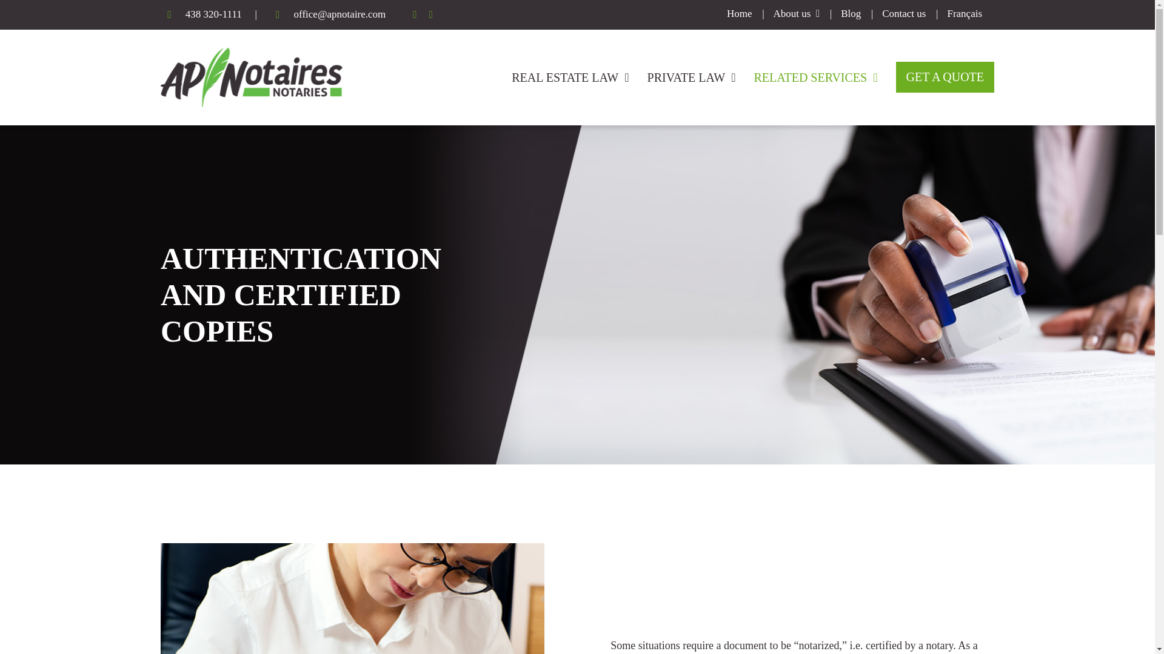  What do you see at coordinates (797, 13) in the screenshot?
I see `About us` at bounding box center [797, 13].